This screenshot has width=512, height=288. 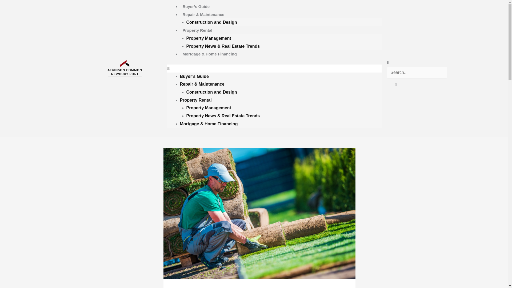 What do you see at coordinates (211, 92) in the screenshot?
I see `Construction and Design` at bounding box center [211, 92].